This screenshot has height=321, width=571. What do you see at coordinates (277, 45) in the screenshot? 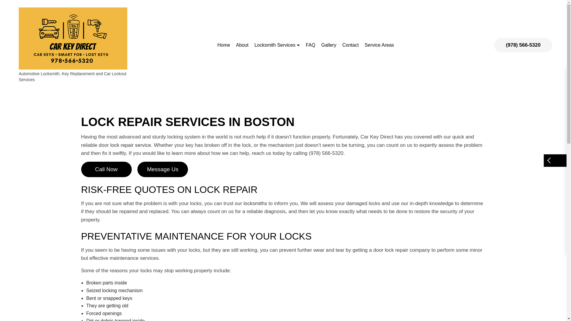
I see `Locksmith Services` at bounding box center [277, 45].